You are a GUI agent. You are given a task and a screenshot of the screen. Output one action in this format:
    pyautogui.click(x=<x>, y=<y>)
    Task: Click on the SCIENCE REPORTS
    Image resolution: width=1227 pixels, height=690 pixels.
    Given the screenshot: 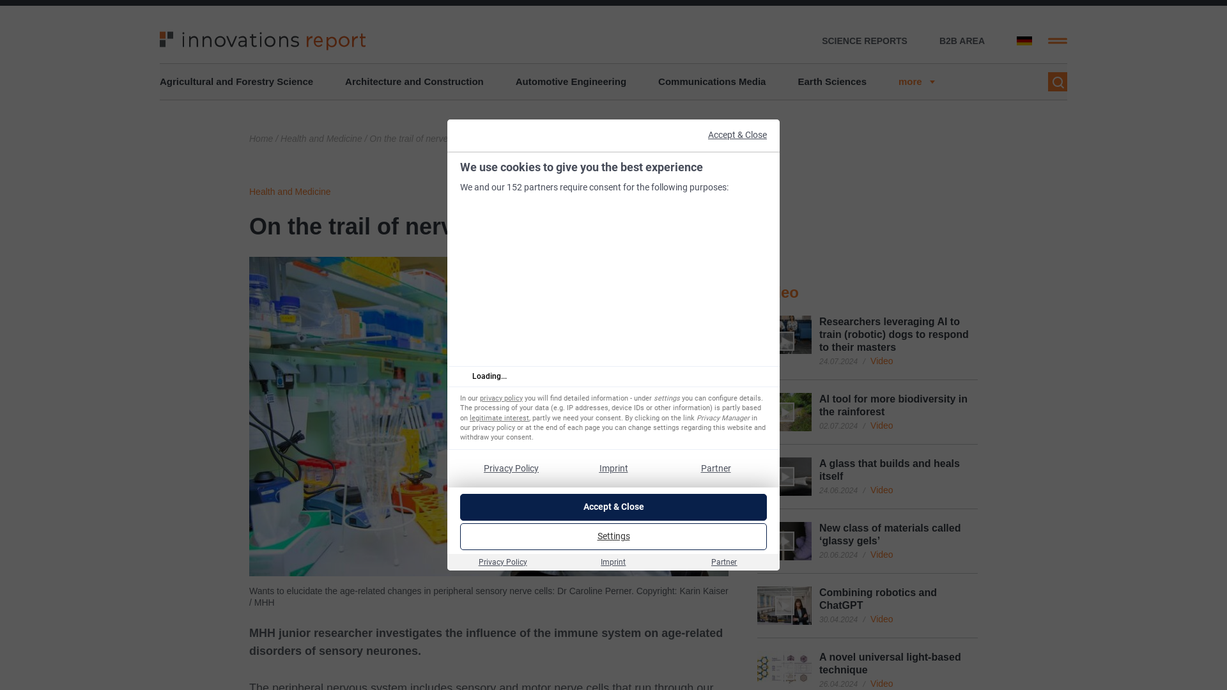 What is the action you would take?
    pyautogui.click(x=865, y=41)
    